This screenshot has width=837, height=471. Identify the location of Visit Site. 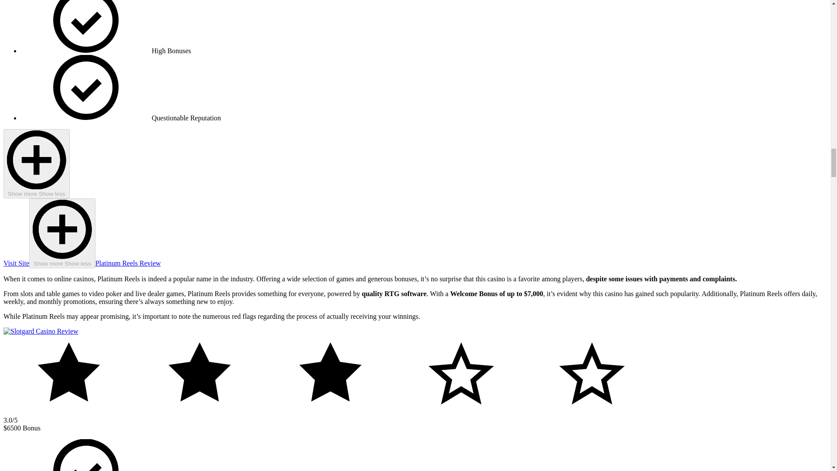
(16, 263).